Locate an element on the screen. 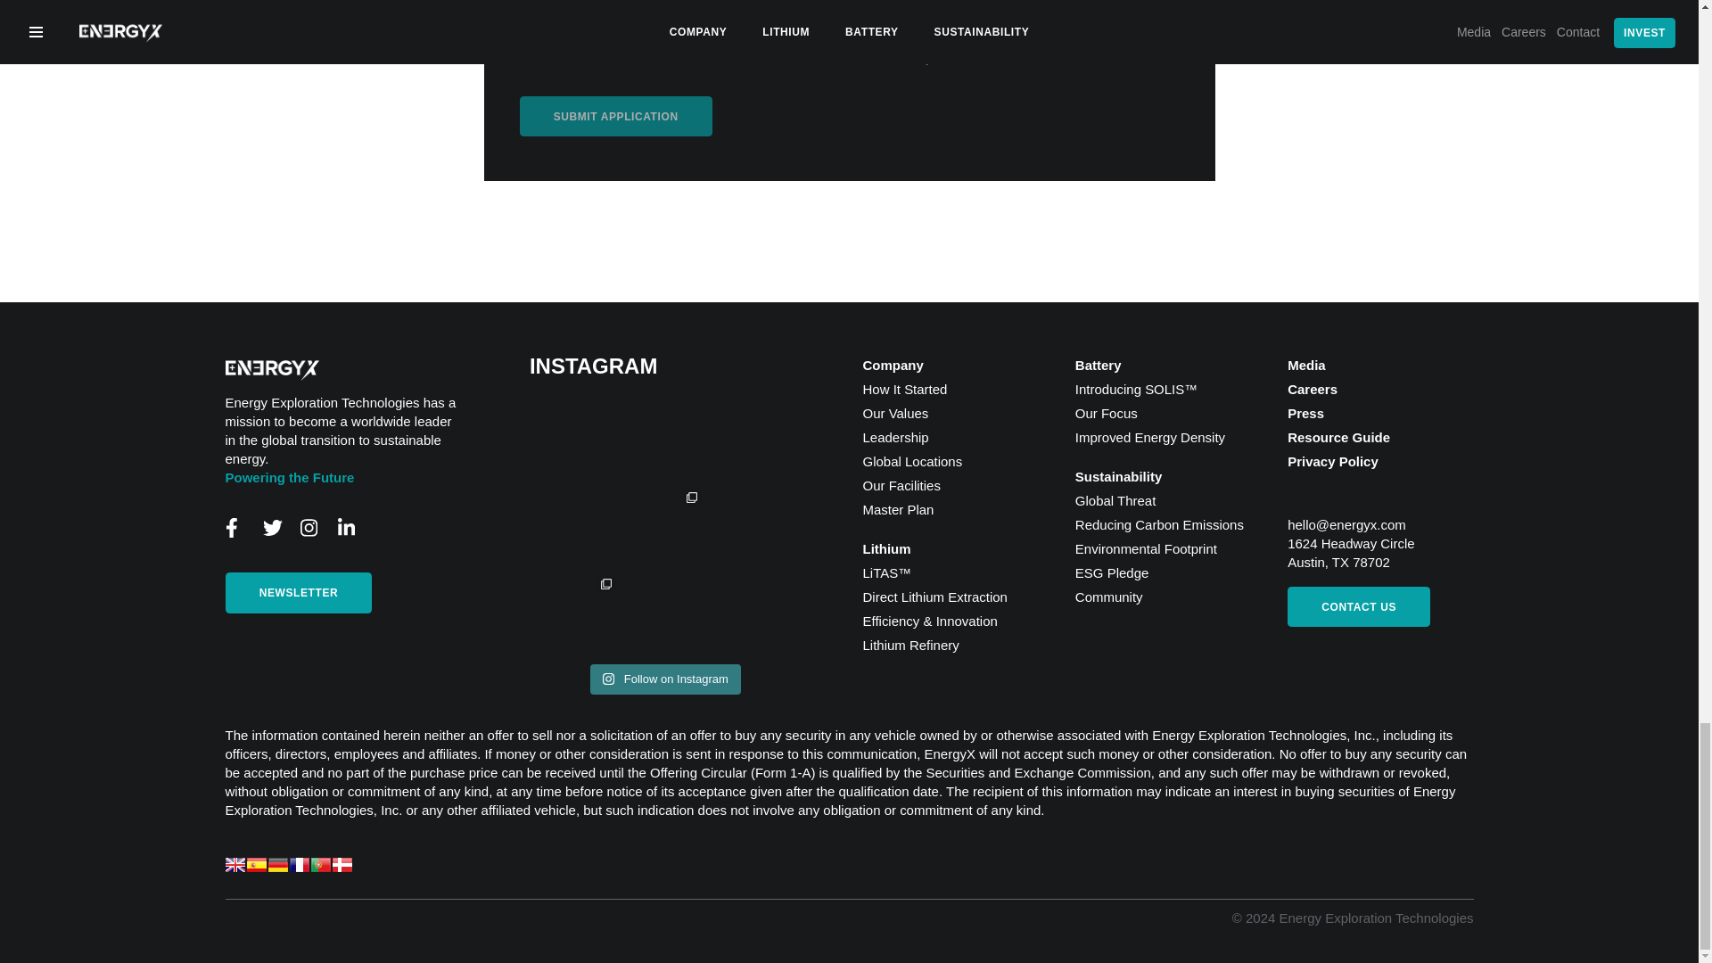  Danish is located at coordinates (341, 865).